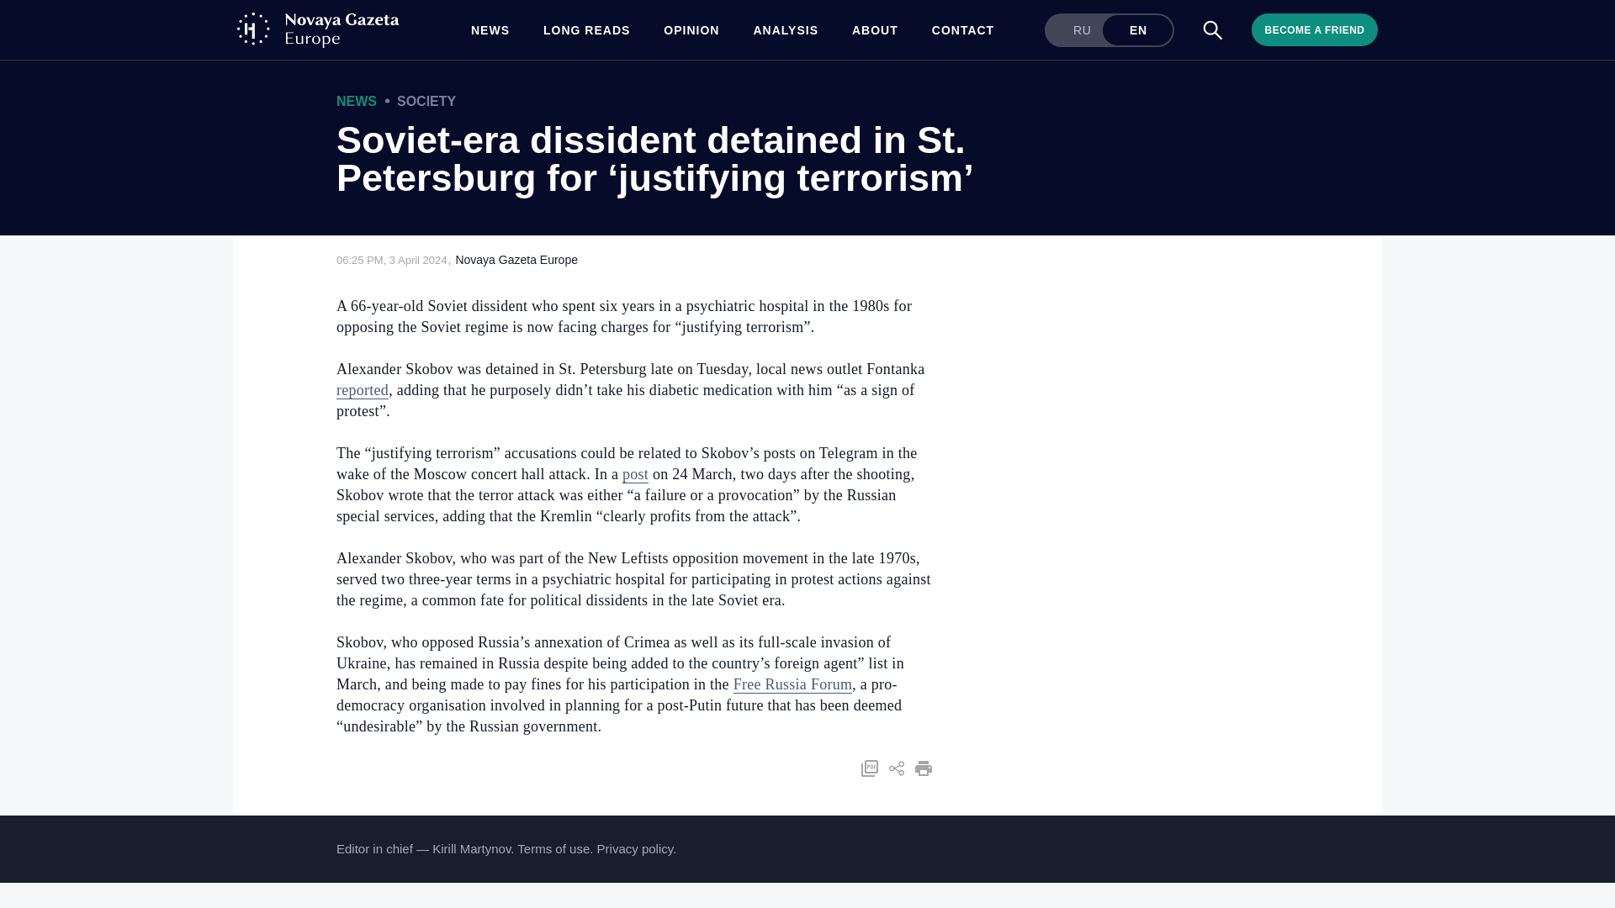 The image size is (1615, 908). Describe the element at coordinates (362, 390) in the screenshot. I see `CONTACT` at that location.